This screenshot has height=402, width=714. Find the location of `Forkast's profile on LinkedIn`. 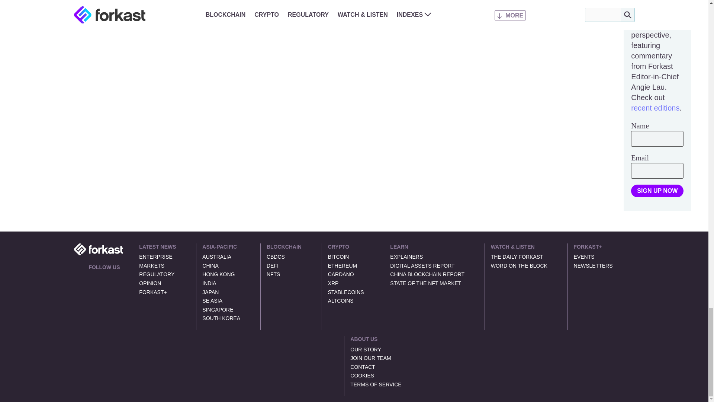

Forkast's profile on LinkedIn is located at coordinates (100, 277).